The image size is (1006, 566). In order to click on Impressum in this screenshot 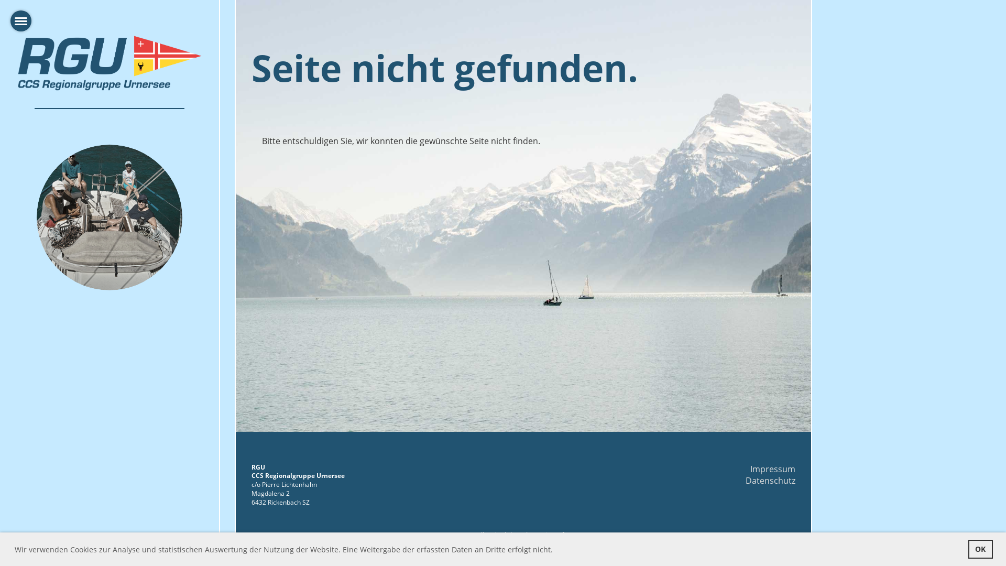, I will do `click(773, 469)`.